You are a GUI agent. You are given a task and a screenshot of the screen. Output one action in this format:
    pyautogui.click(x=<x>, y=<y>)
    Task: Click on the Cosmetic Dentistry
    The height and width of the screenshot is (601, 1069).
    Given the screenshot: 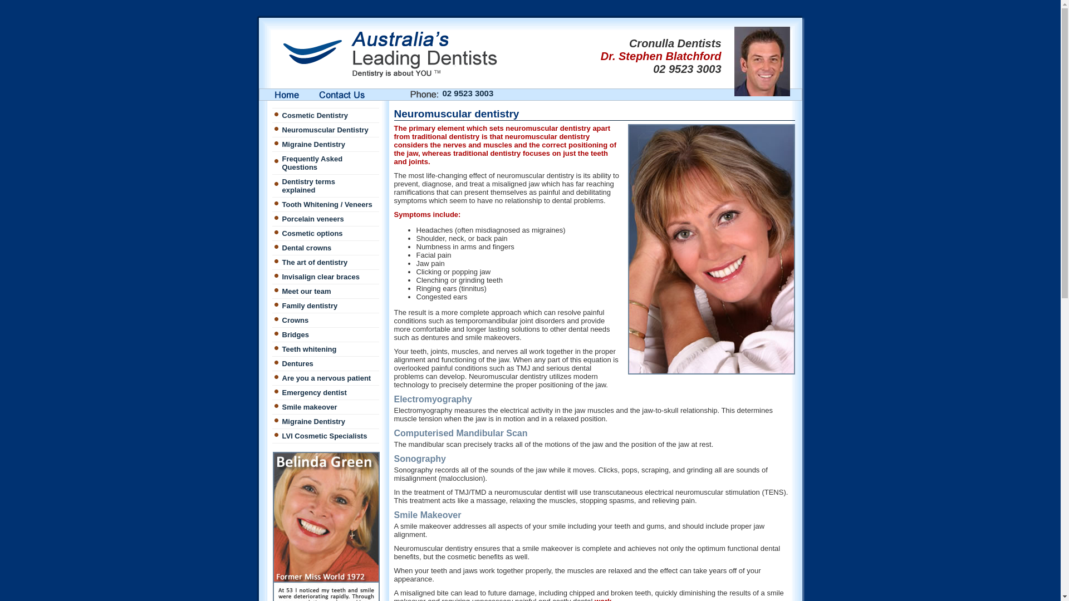 What is the action you would take?
    pyautogui.click(x=325, y=116)
    